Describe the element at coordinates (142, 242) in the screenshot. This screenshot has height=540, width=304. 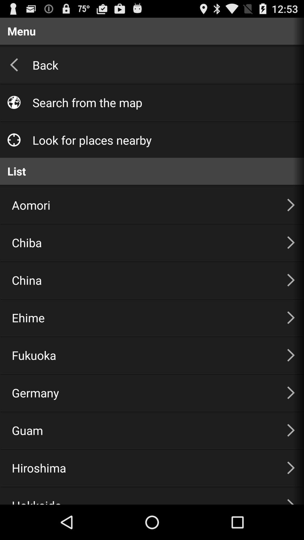
I see `choose item above the china item` at that location.